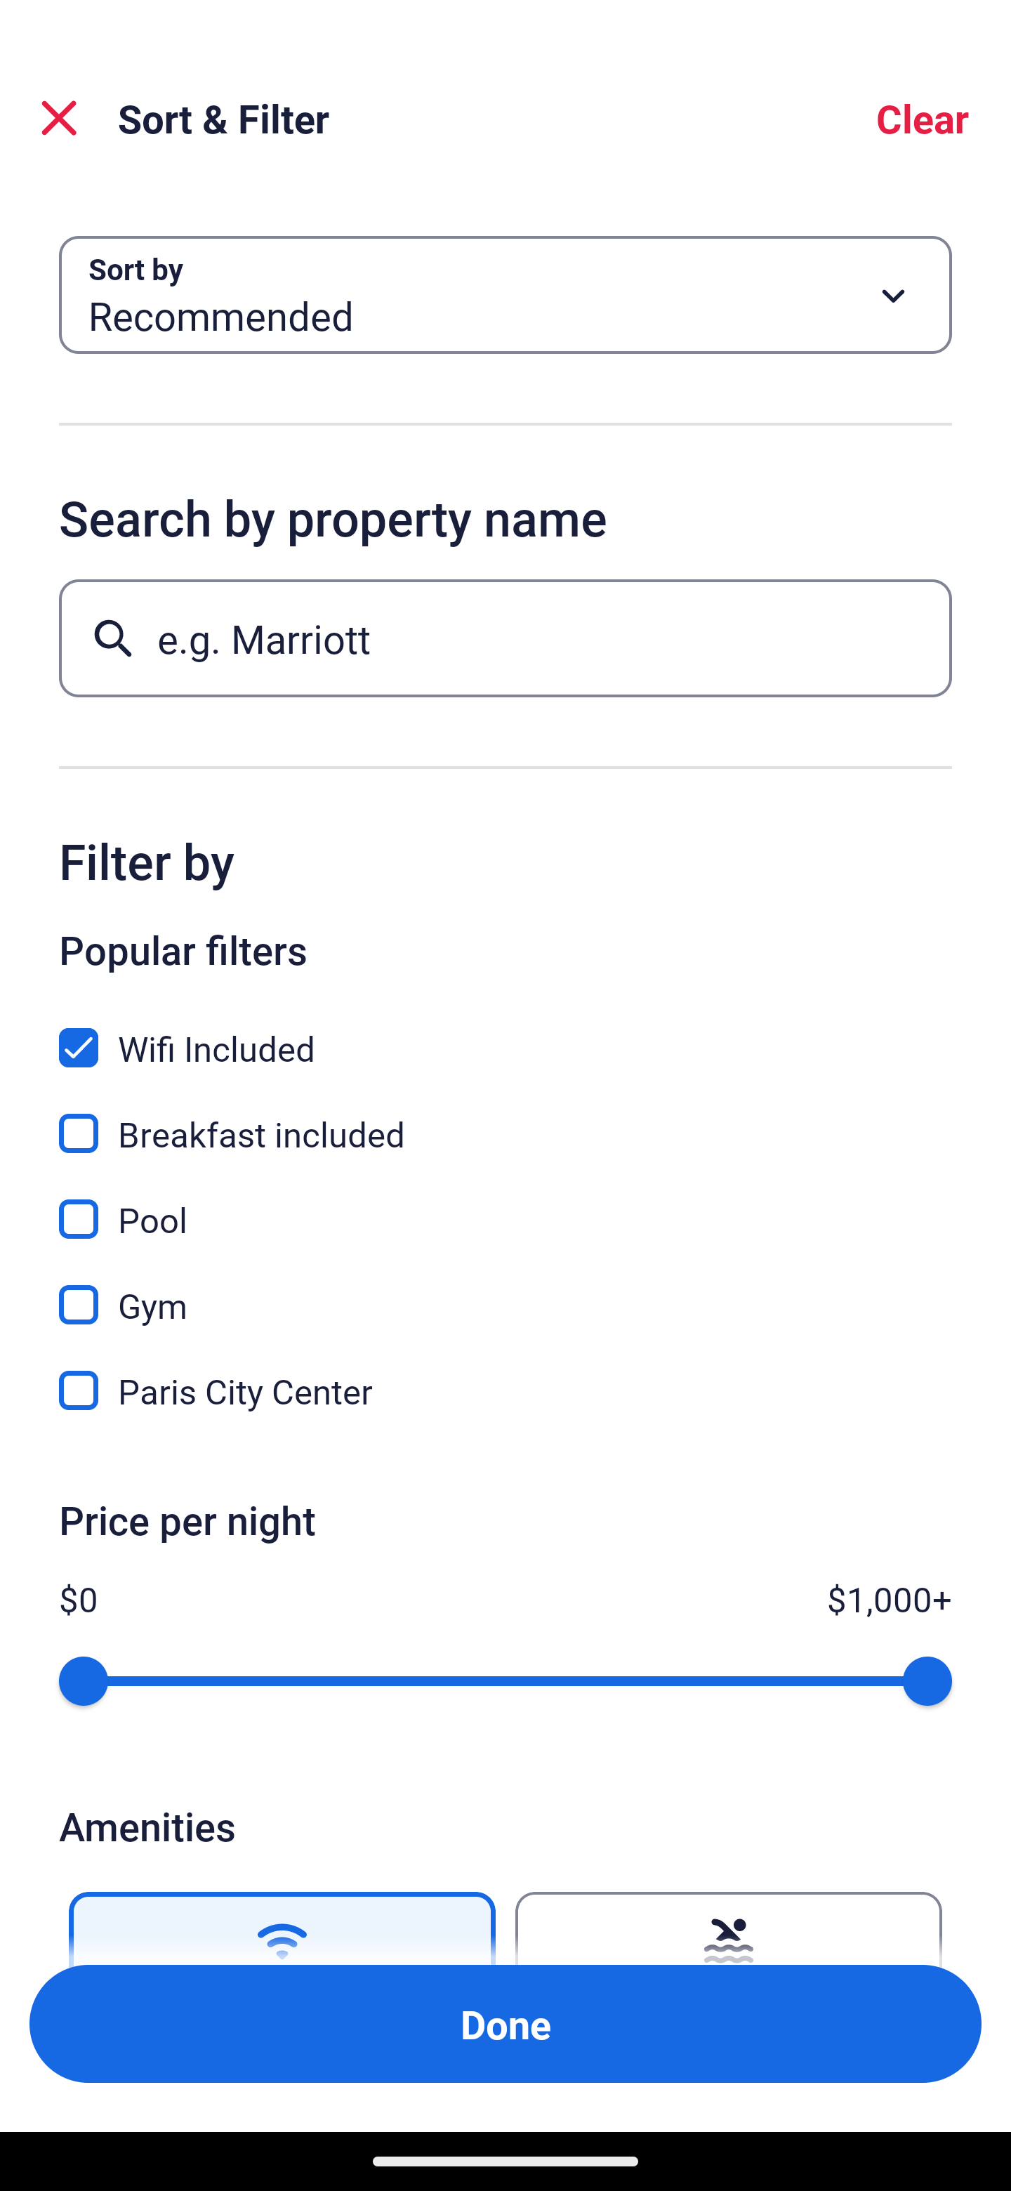 The width and height of the screenshot is (1011, 2191). I want to click on e.g. Marriott Button, so click(505, 638).